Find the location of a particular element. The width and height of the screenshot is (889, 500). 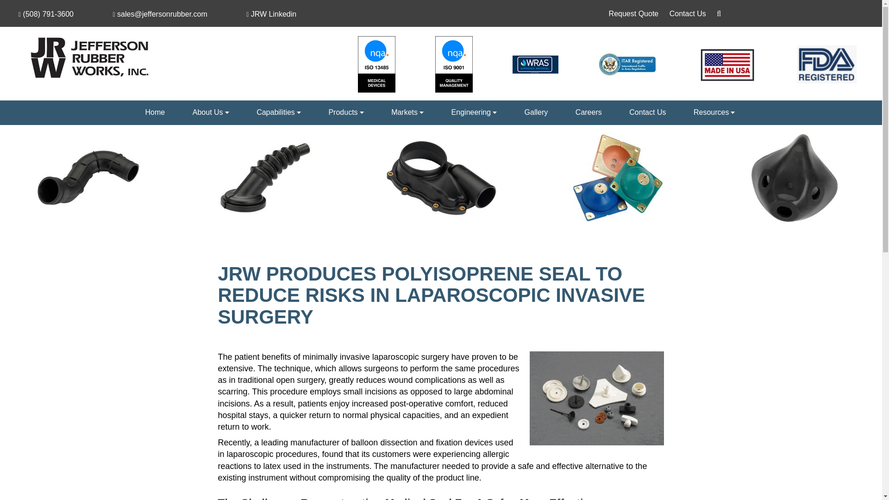

Home is located at coordinates (155, 112).